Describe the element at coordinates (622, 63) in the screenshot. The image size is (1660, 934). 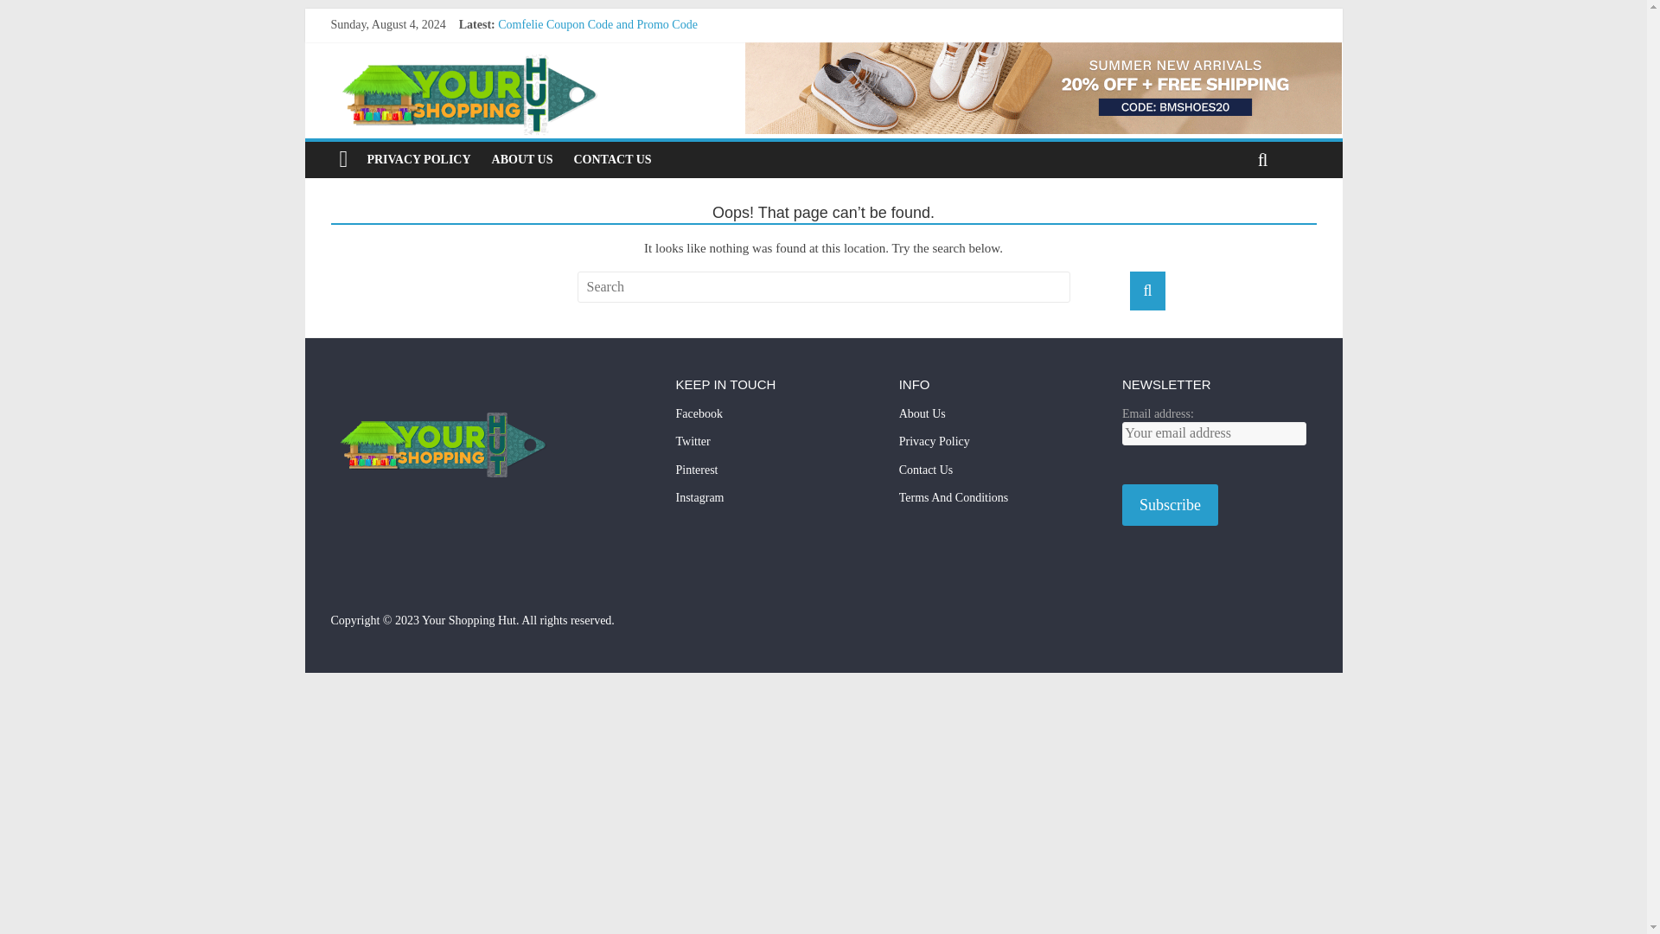
I see `Little Toy Boutique Coupon Code and Promo Code` at that location.